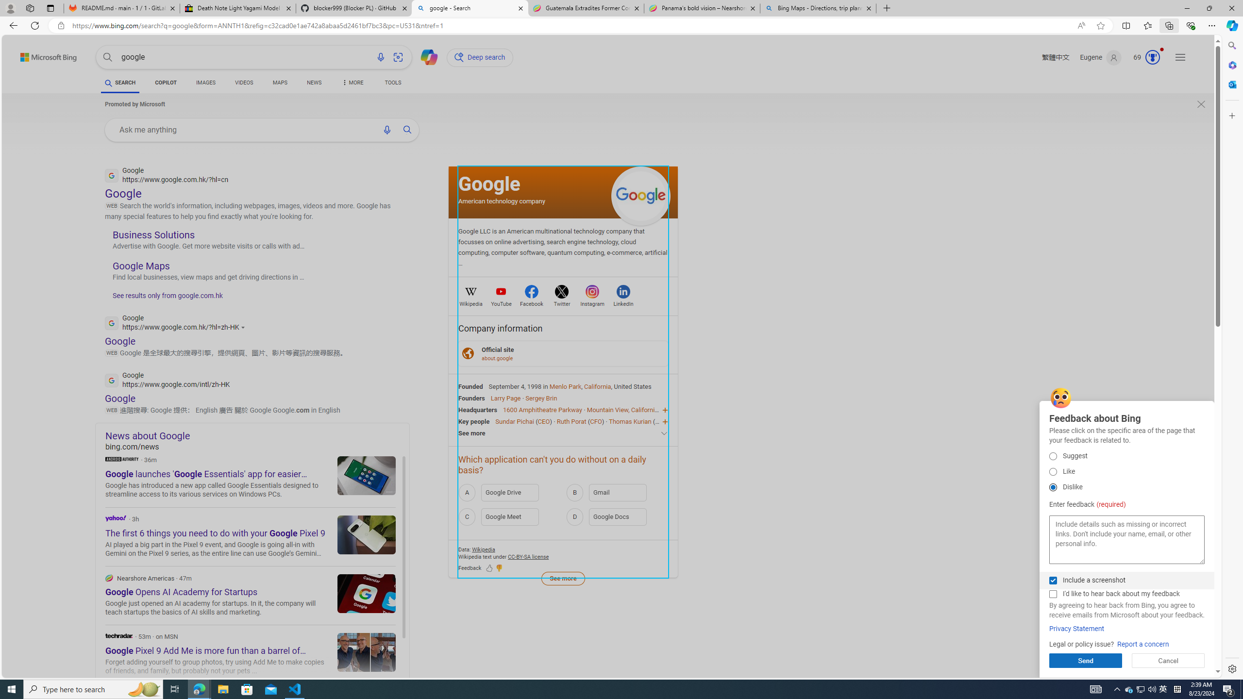 The width and height of the screenshot is (1243, 699). What do you see at coordinates (1143, 645) in the screenshot?
I see `Report a concern` at bounding box center [1143, 645].